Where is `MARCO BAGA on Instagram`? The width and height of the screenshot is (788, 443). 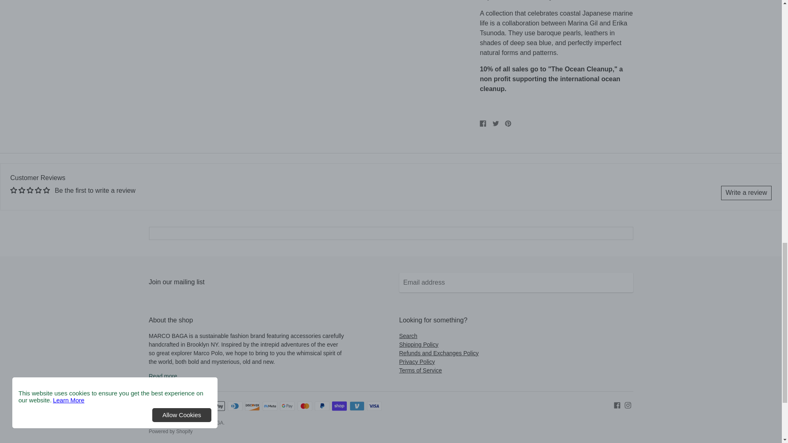
MARCO BAGA on Instagram is located at coordinates (628, 404).